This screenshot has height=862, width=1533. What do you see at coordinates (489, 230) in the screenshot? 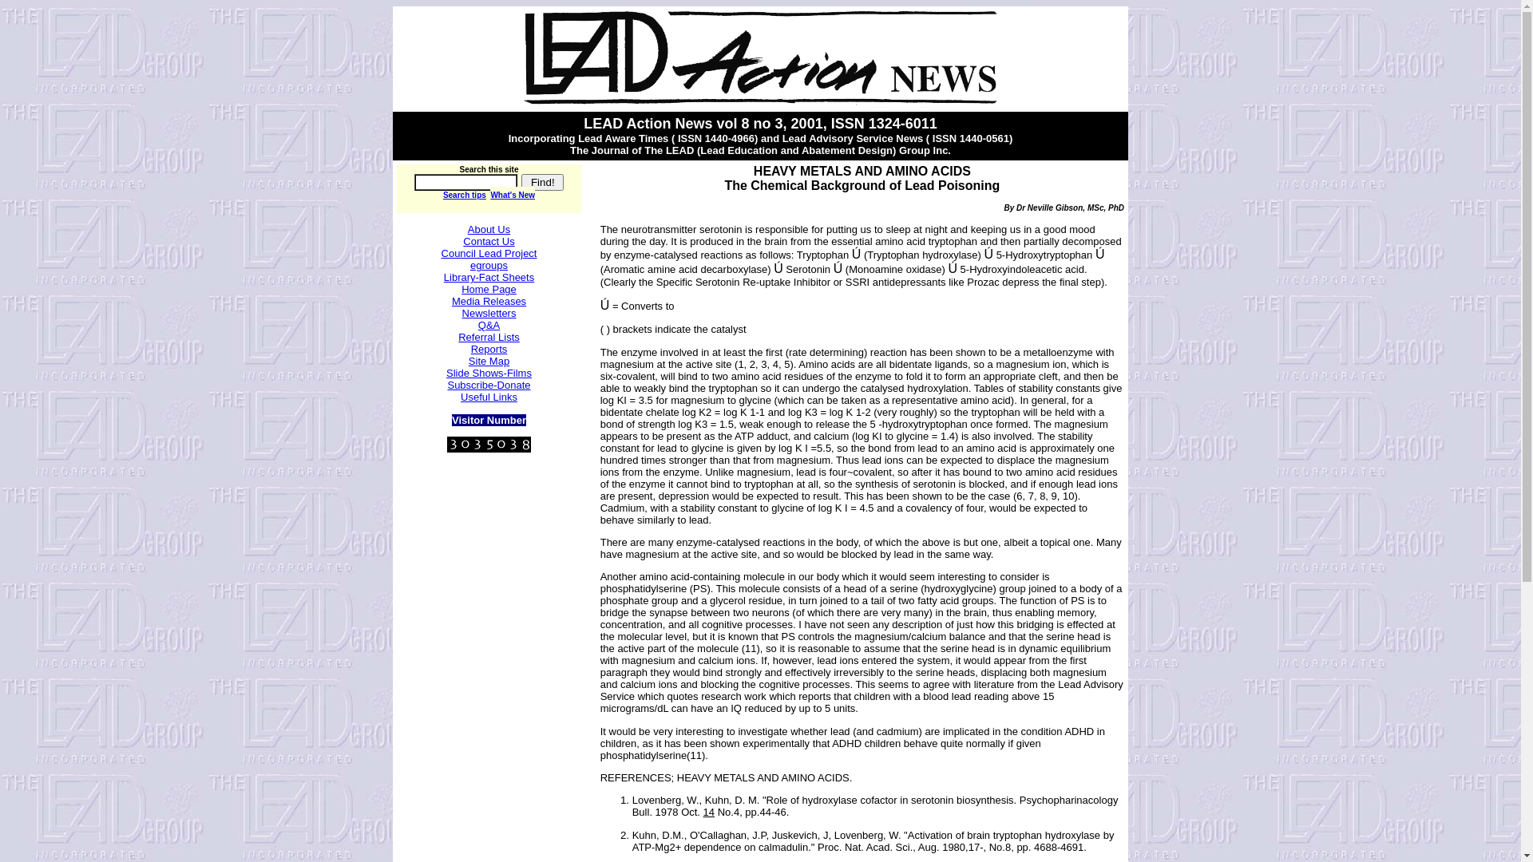
I see `About Us` at bounding box center [489, 230].